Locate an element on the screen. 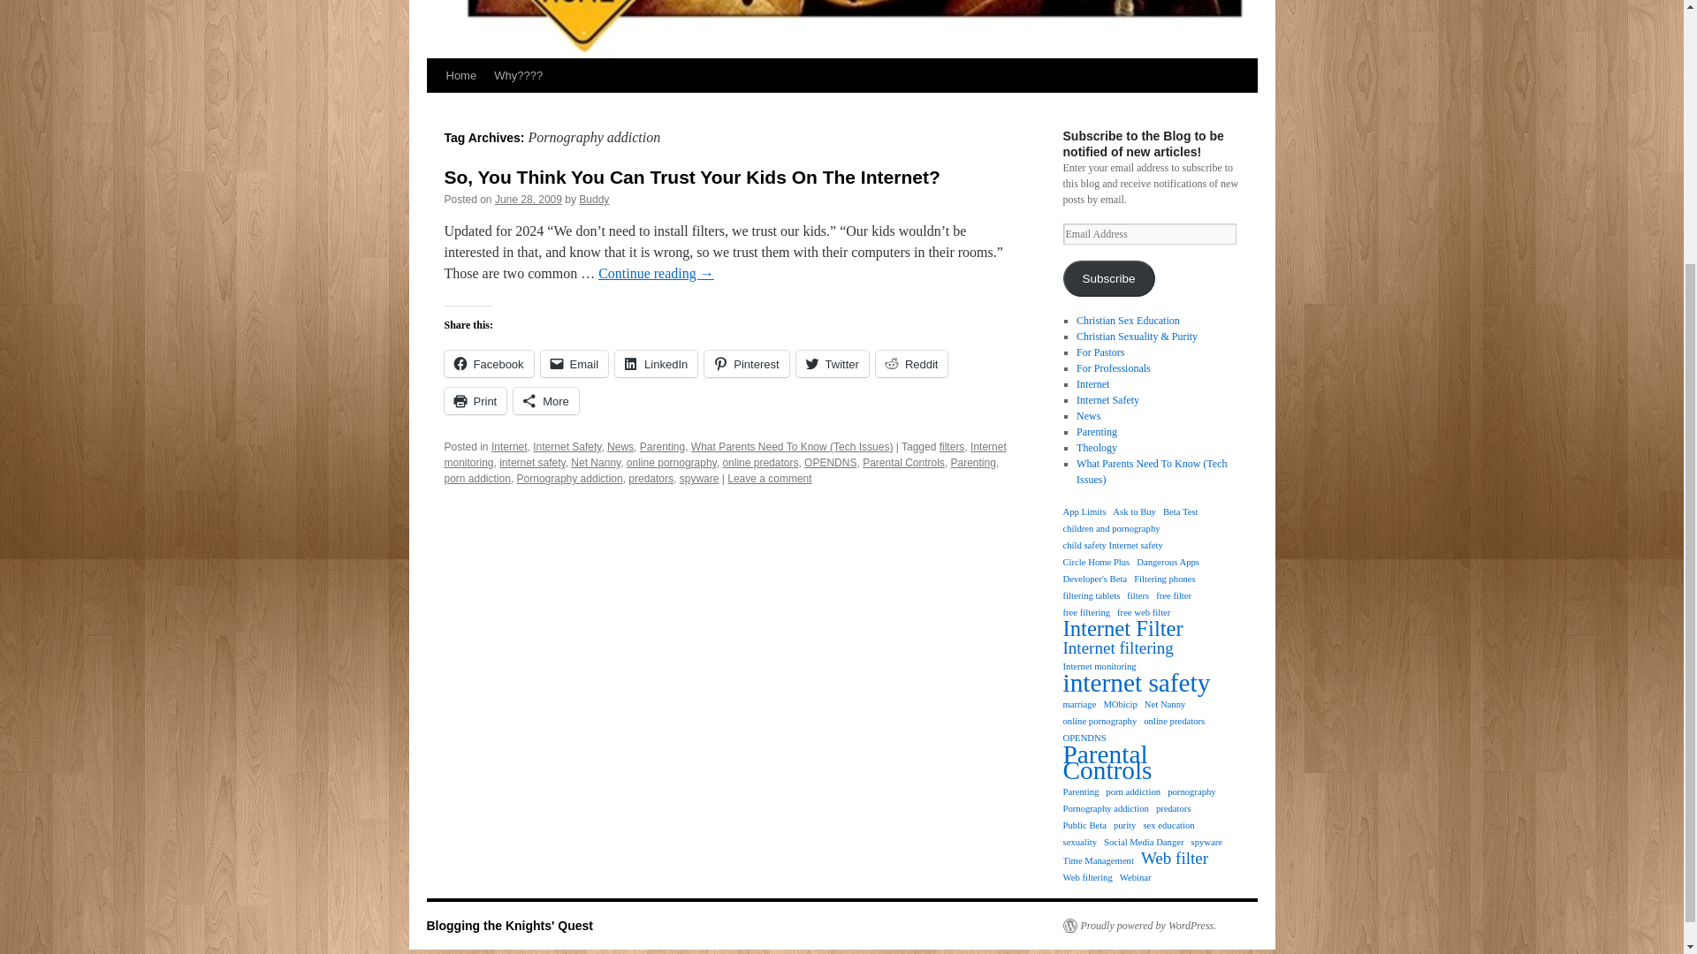 This screenshot has height=954, width=1697. Pinterest is located at coordinates (746, 364).